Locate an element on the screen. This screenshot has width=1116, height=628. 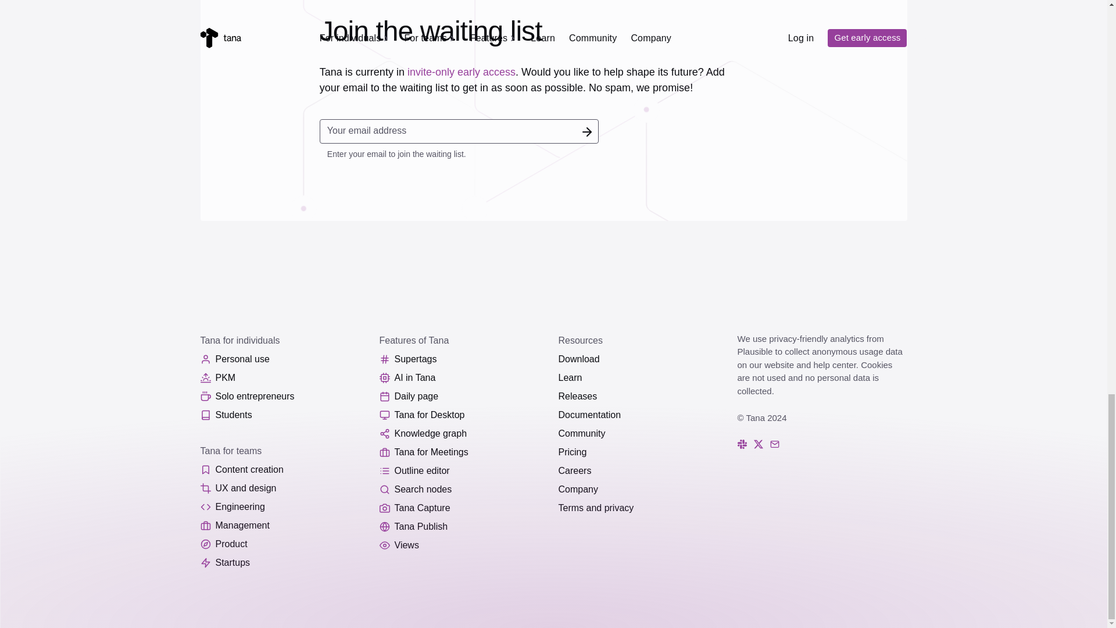
Engineering is located at coordinates (284, 507).